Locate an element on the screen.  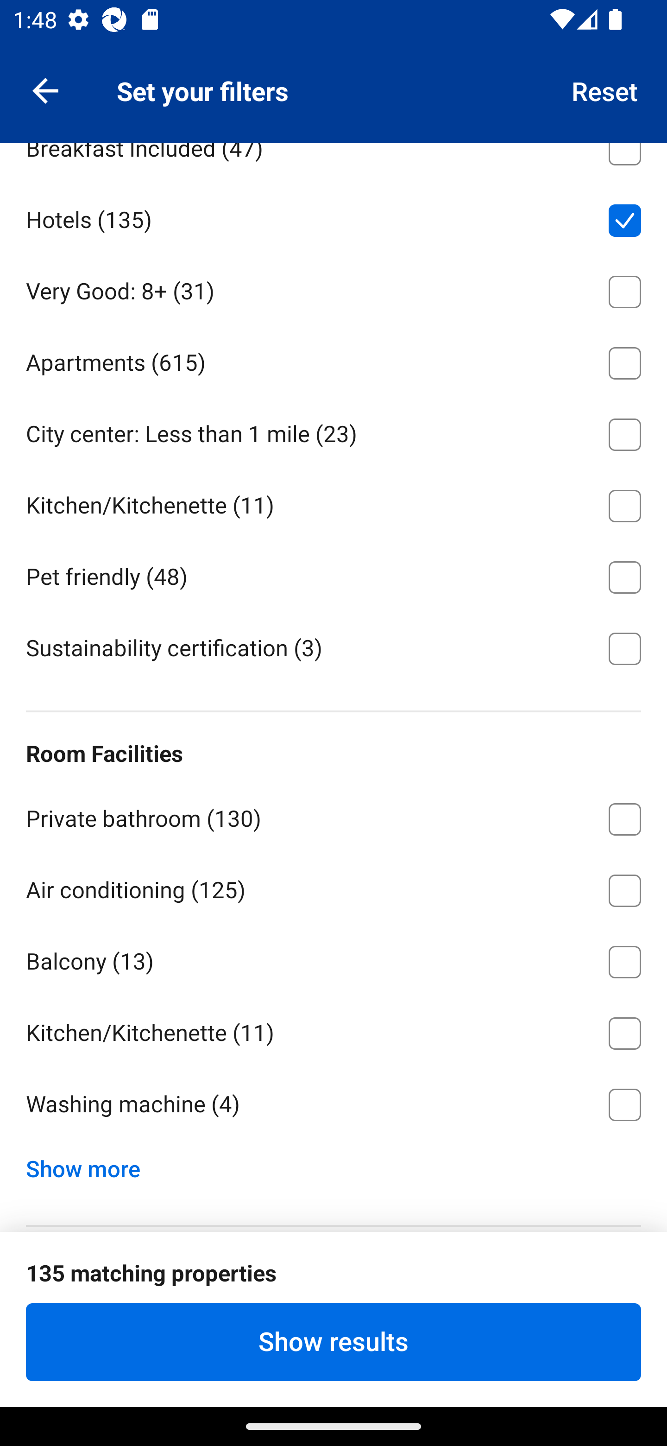
Kitchen/Kitchenette ⁦(11) is located at coordinates (333, 1030).